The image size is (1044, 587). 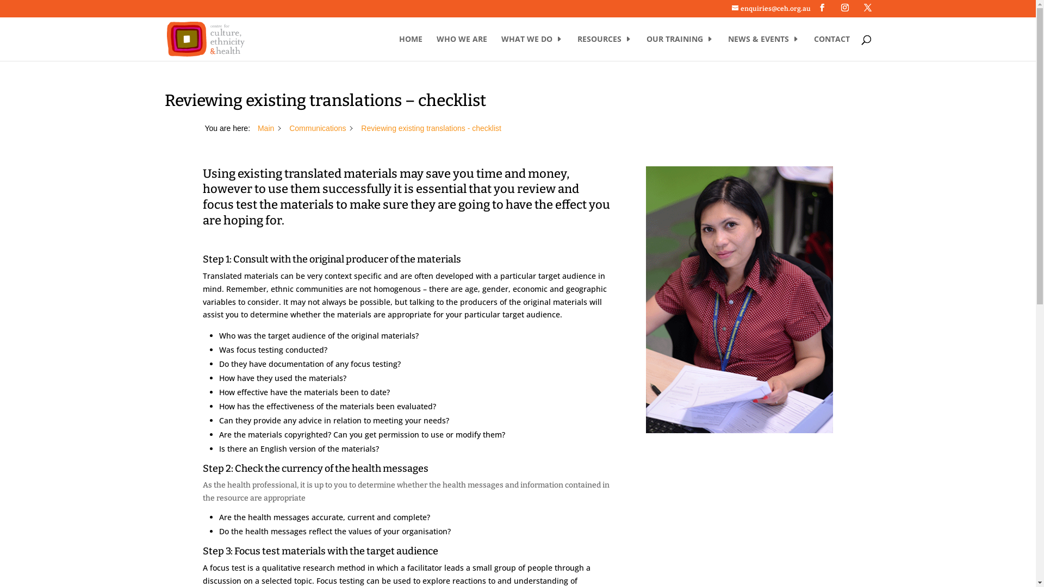 I want to click on Main, so click(x=266, y=128).